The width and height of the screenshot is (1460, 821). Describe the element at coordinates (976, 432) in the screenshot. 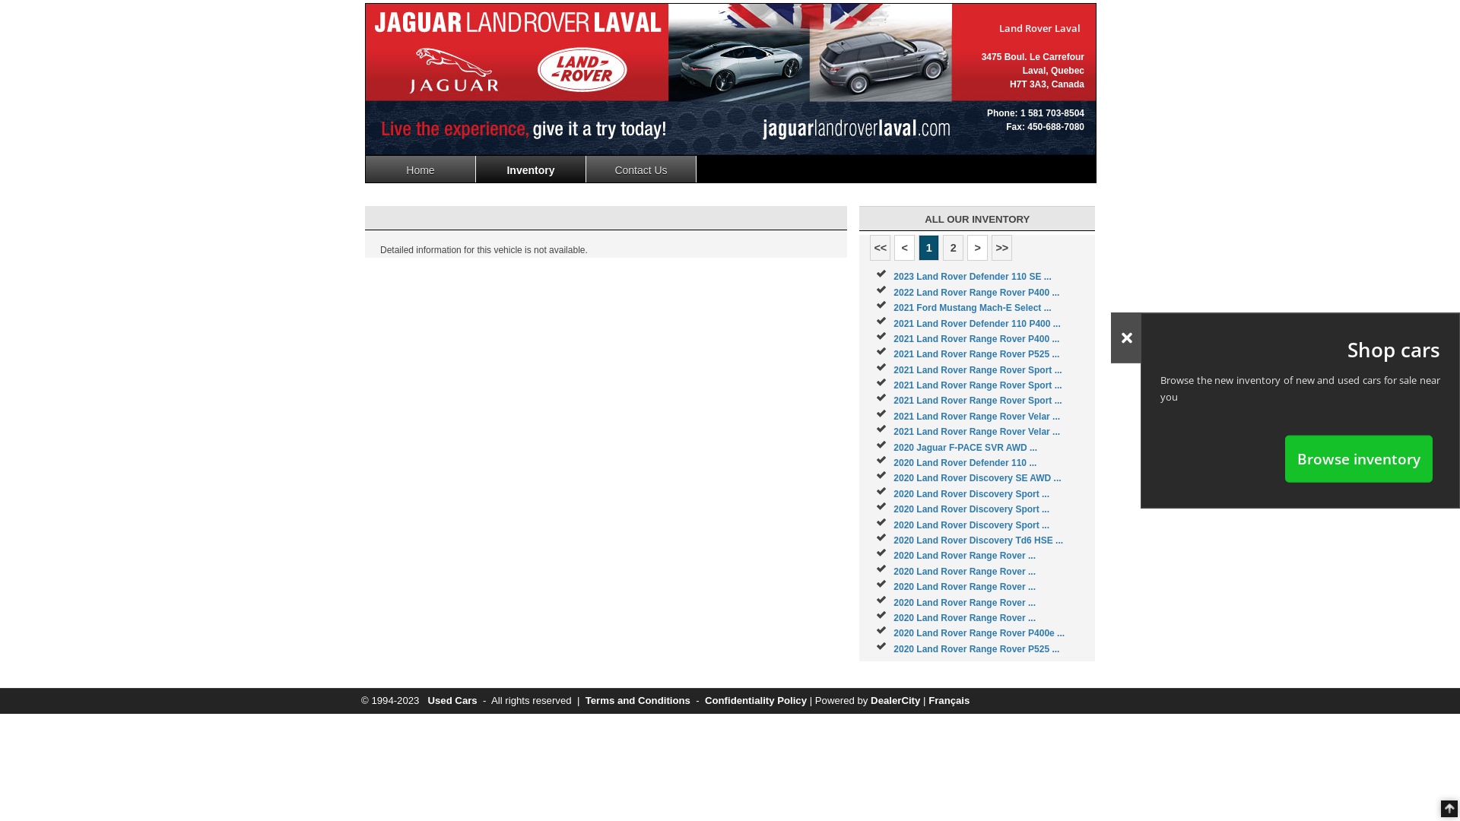

I see `2021 Land Rover Range Rover Velar ...` at that location.